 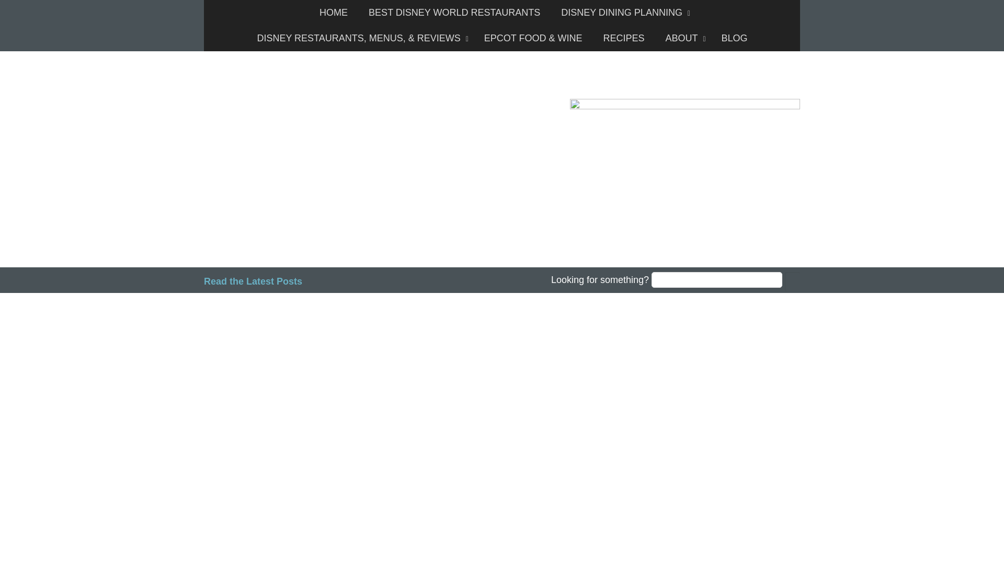 What do you see at coordinates (623, 13) in the screenshot?
I see `DISNEY DINING PLANNING` at bounding box center [623, 13].